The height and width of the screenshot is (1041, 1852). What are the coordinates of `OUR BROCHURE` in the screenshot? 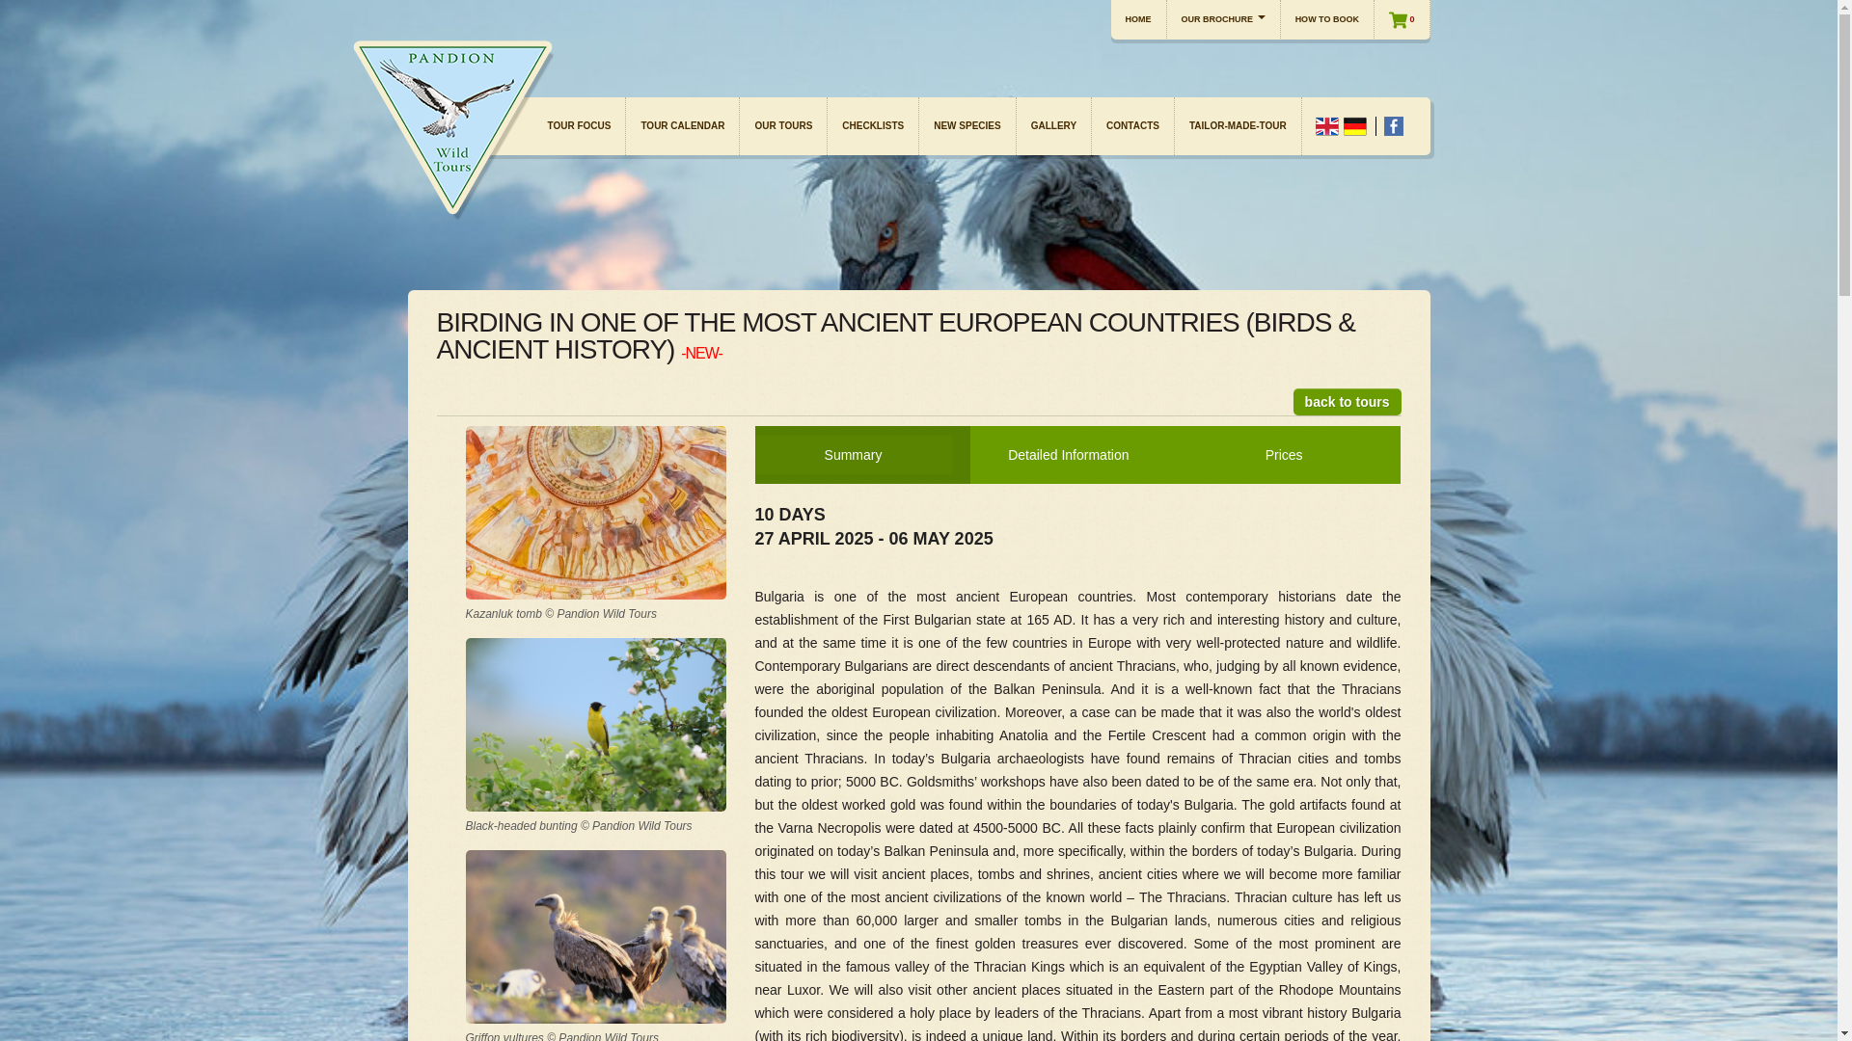 It's located at (1223, 19).